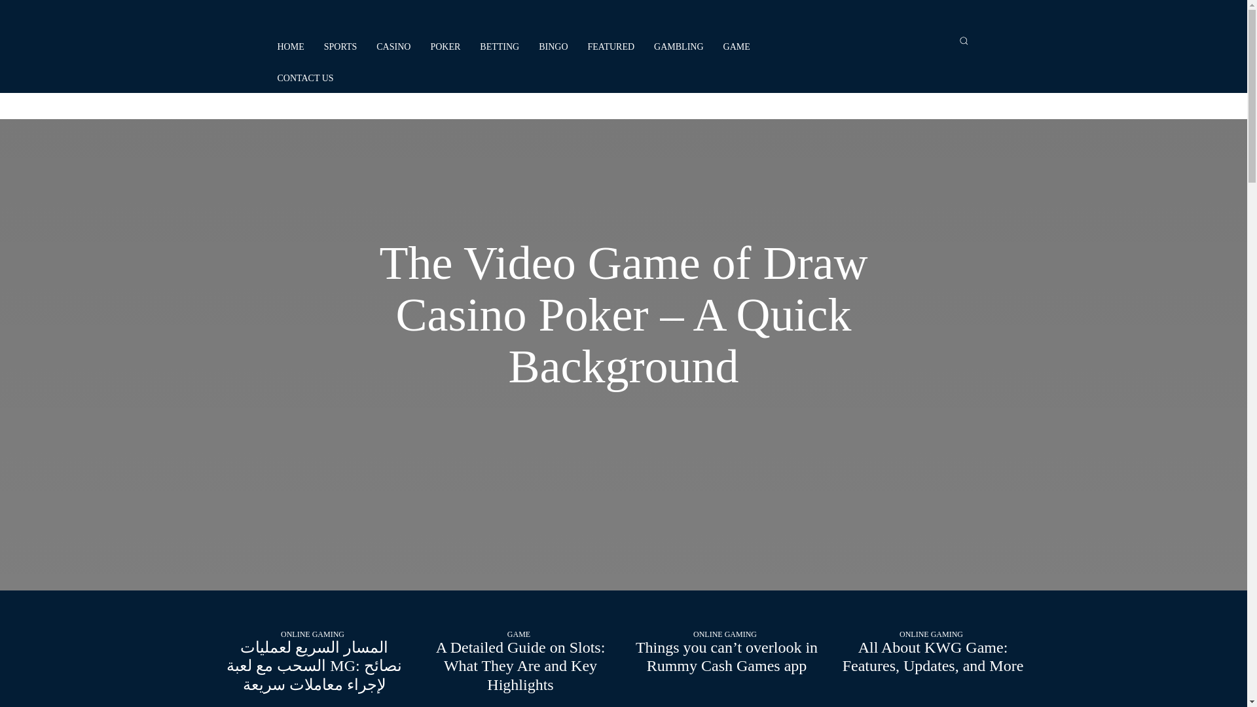  Describe the element at coordinates (290, 47) in the screenshot. I see `HOME` at that location.